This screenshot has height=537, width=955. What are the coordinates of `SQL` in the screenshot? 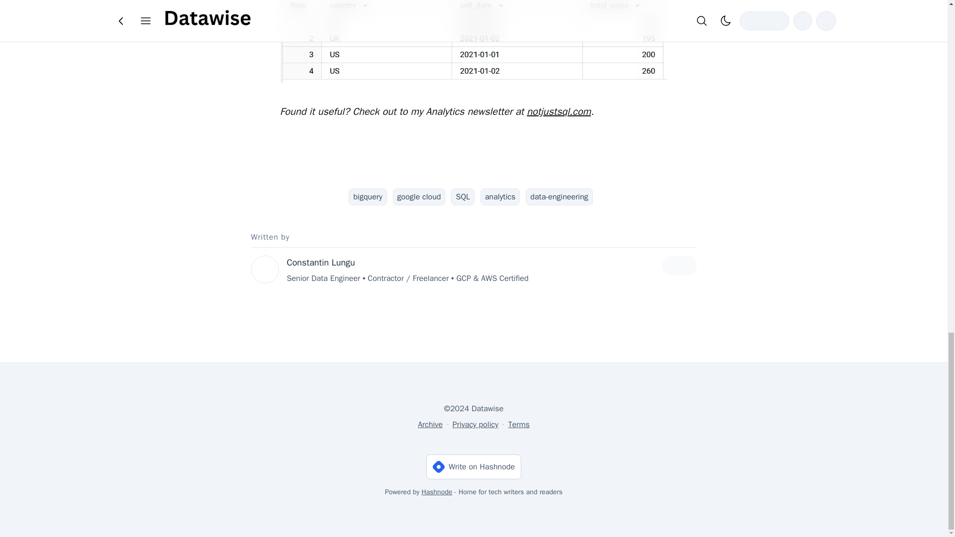 It's located at (462, 197).